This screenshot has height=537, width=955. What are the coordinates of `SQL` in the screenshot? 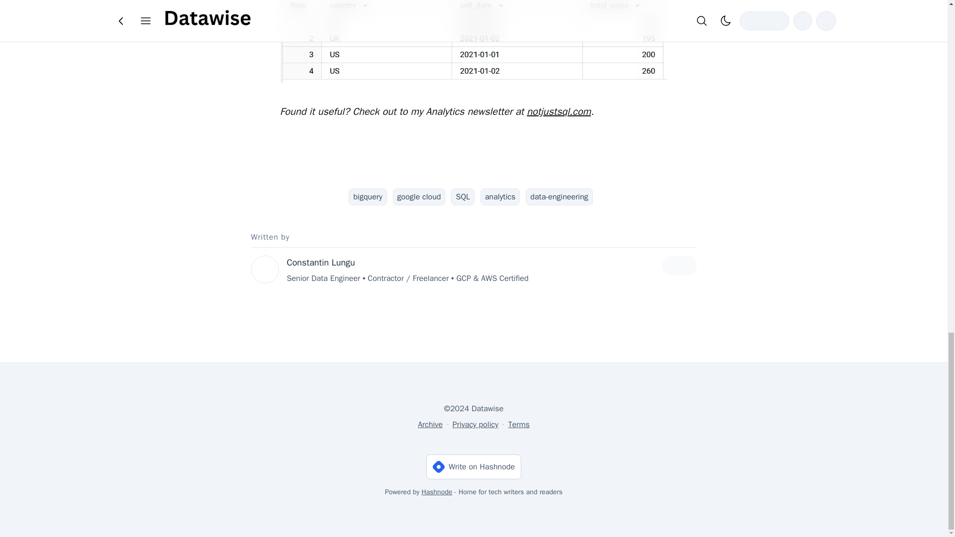 It's located at (462, 197).